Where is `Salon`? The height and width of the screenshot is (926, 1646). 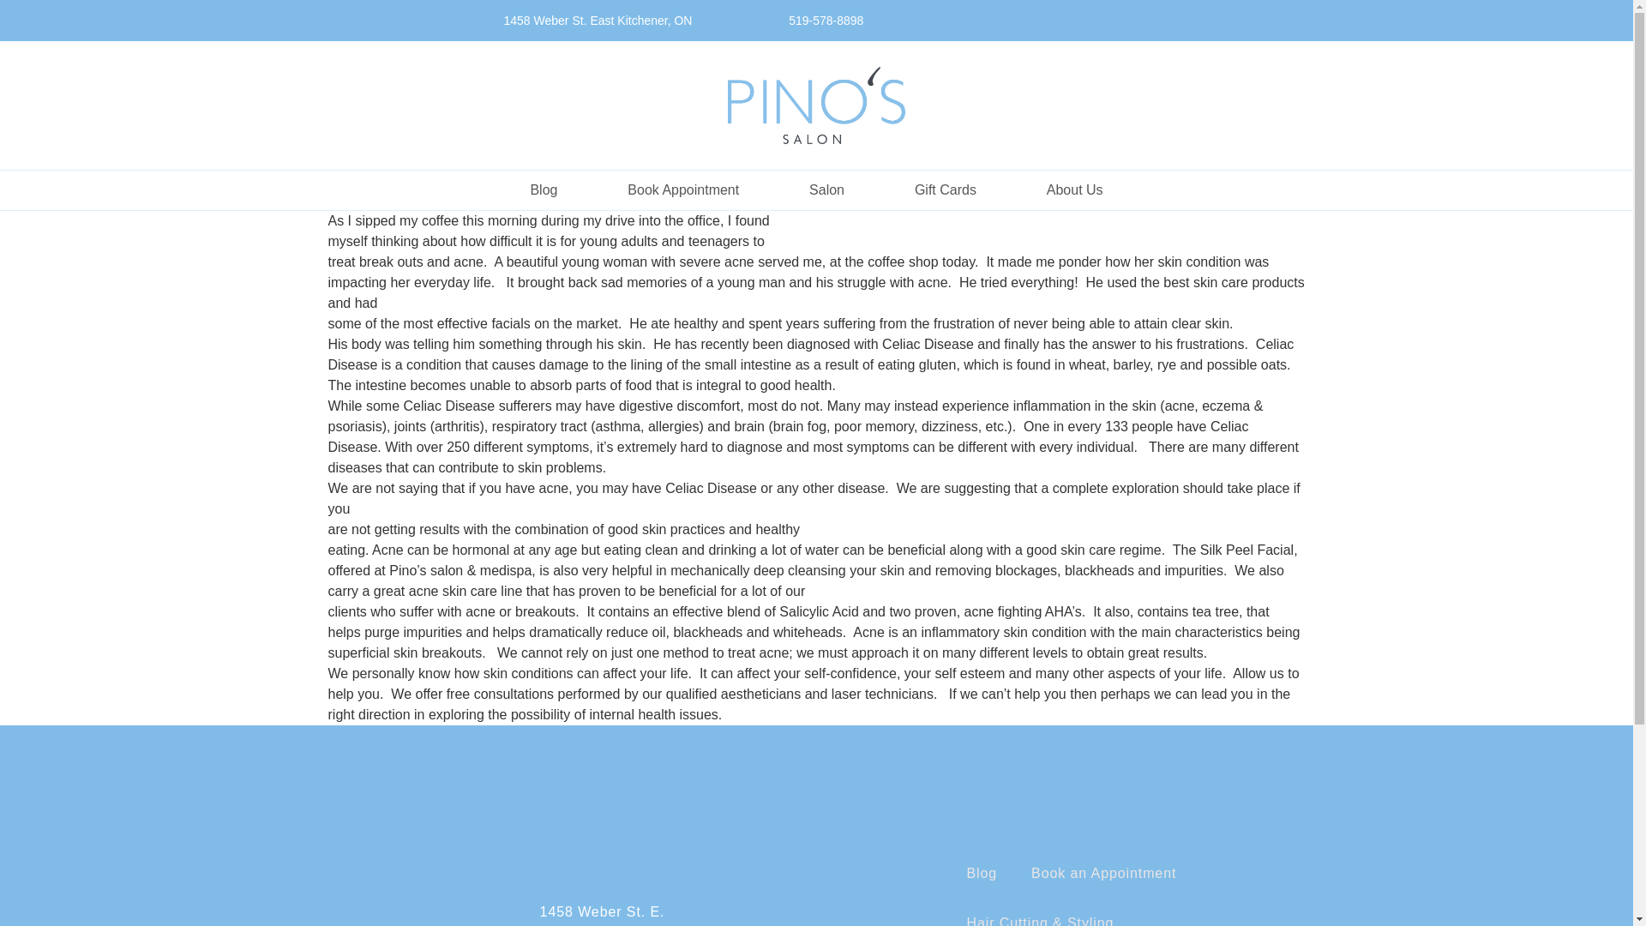 Salon is located at coordinates (826, 190).